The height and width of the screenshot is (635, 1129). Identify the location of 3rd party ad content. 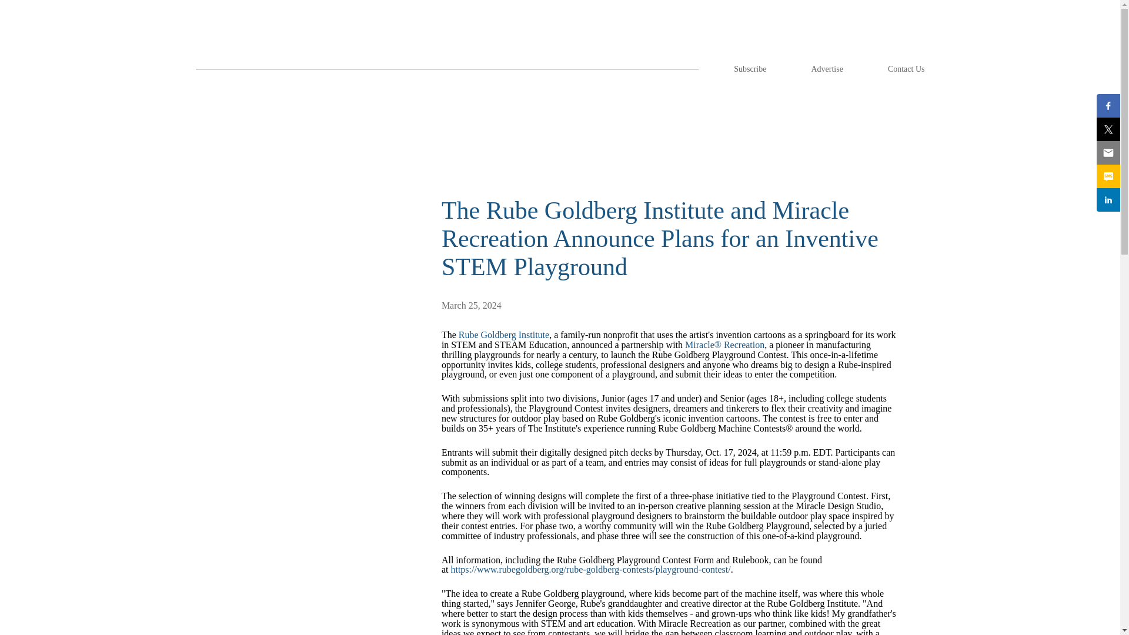
(560, 134).